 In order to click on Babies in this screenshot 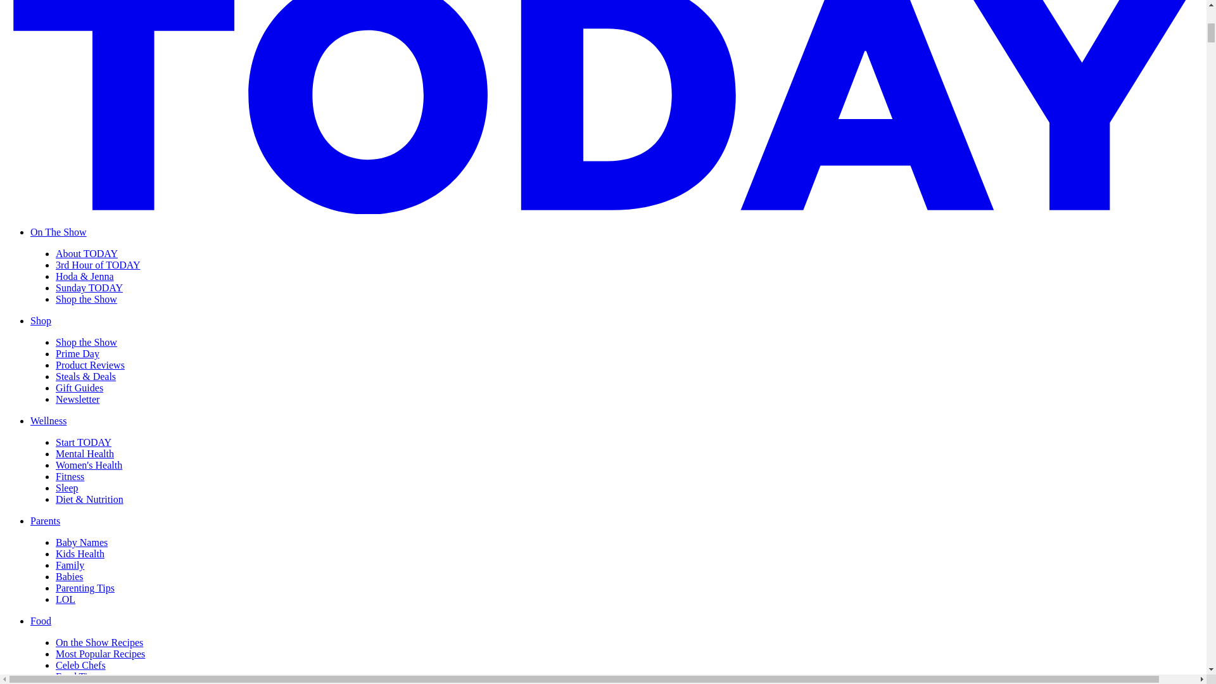, I will do `click(70, 576)`.